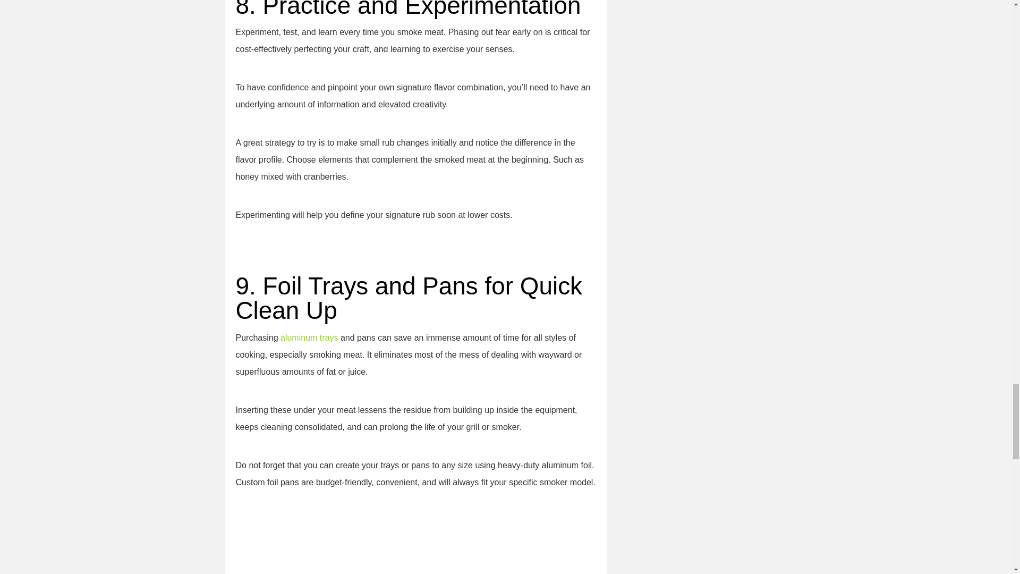  I want to click on Tip: Easiest way to make a foil drip tray, so click(369, 543).